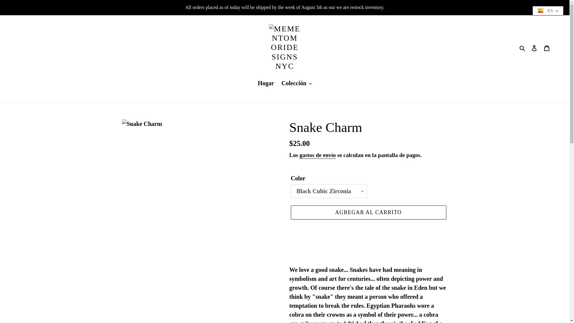 This screenshot has height=323, width=574. I want to click on AGREGAR AL CARRITO, so click(368, 212).